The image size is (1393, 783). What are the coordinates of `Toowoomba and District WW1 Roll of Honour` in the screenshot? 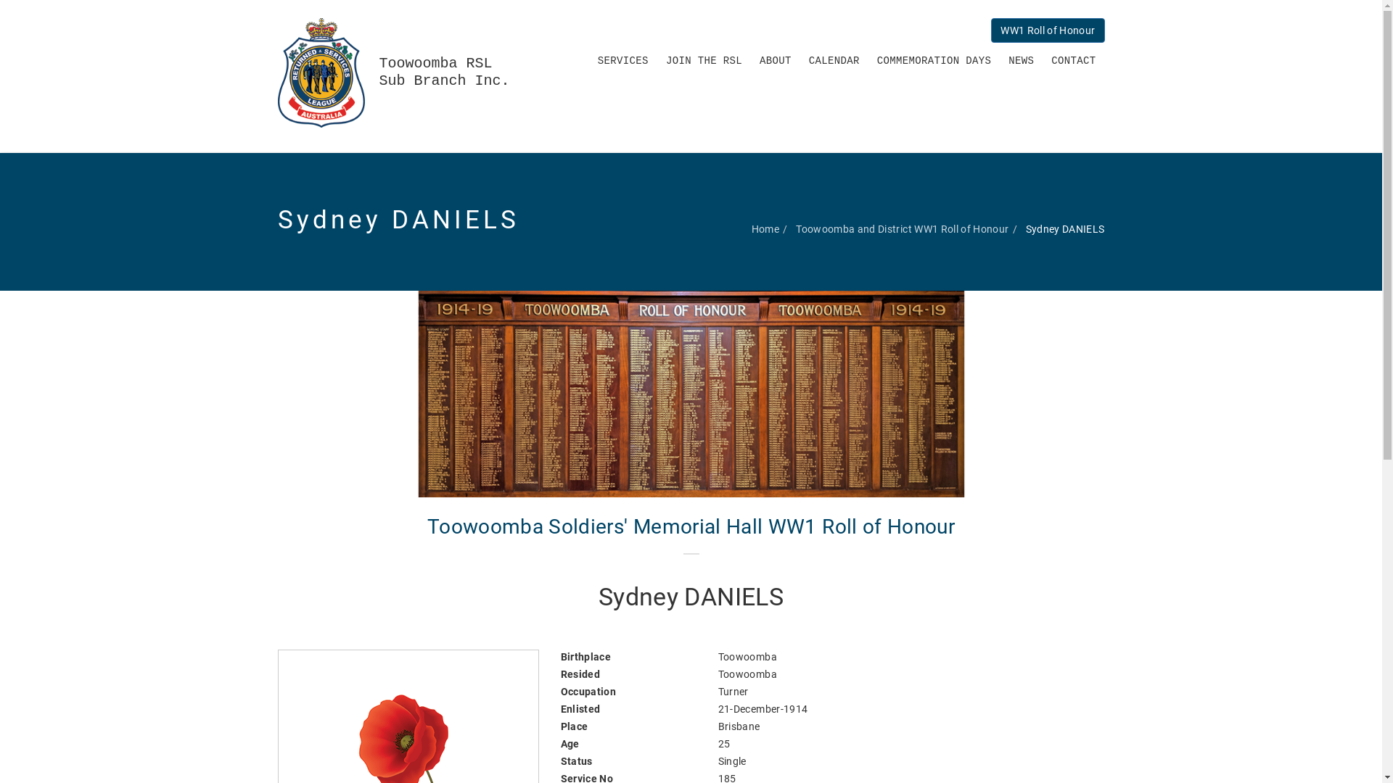 It's located at (903, 229).